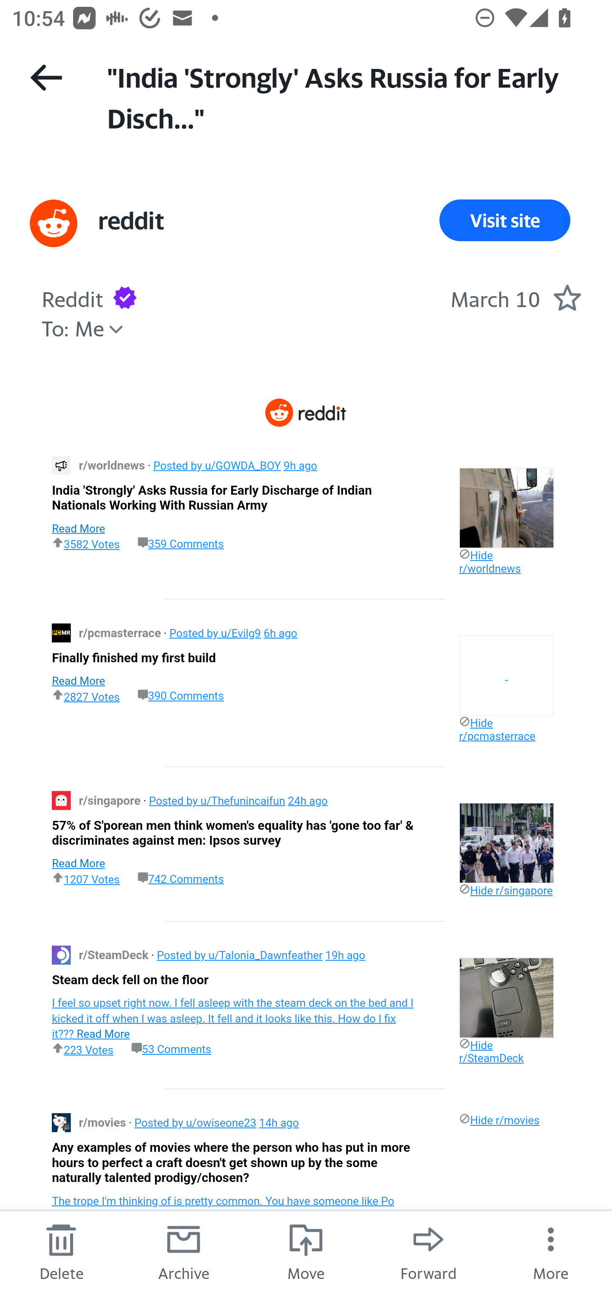 This screenshot has height=1293, width=612. Describe the element at coordinates (499, 1119) in the screenshot. I see `Hide r/movies` at that location.